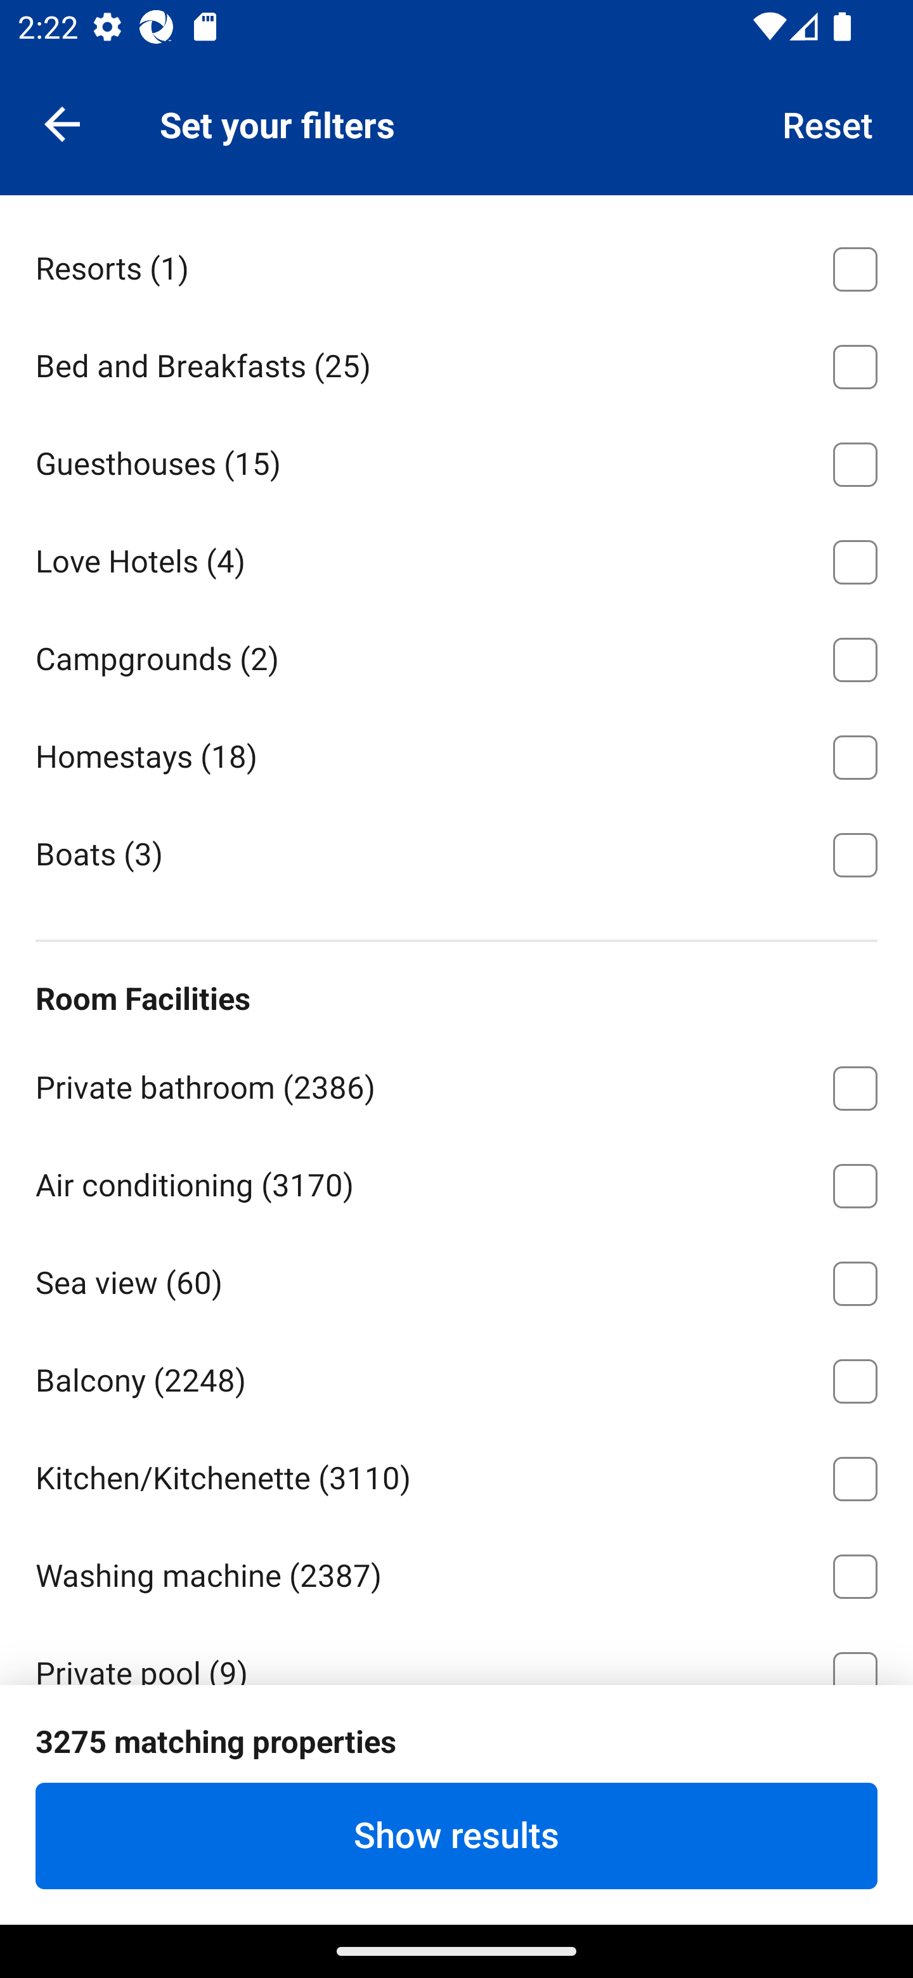 Image resolution: width=913 pixels, height=1978 pixels. I want to click on Air conditioning ⁦(3170), so click(456, 1182).